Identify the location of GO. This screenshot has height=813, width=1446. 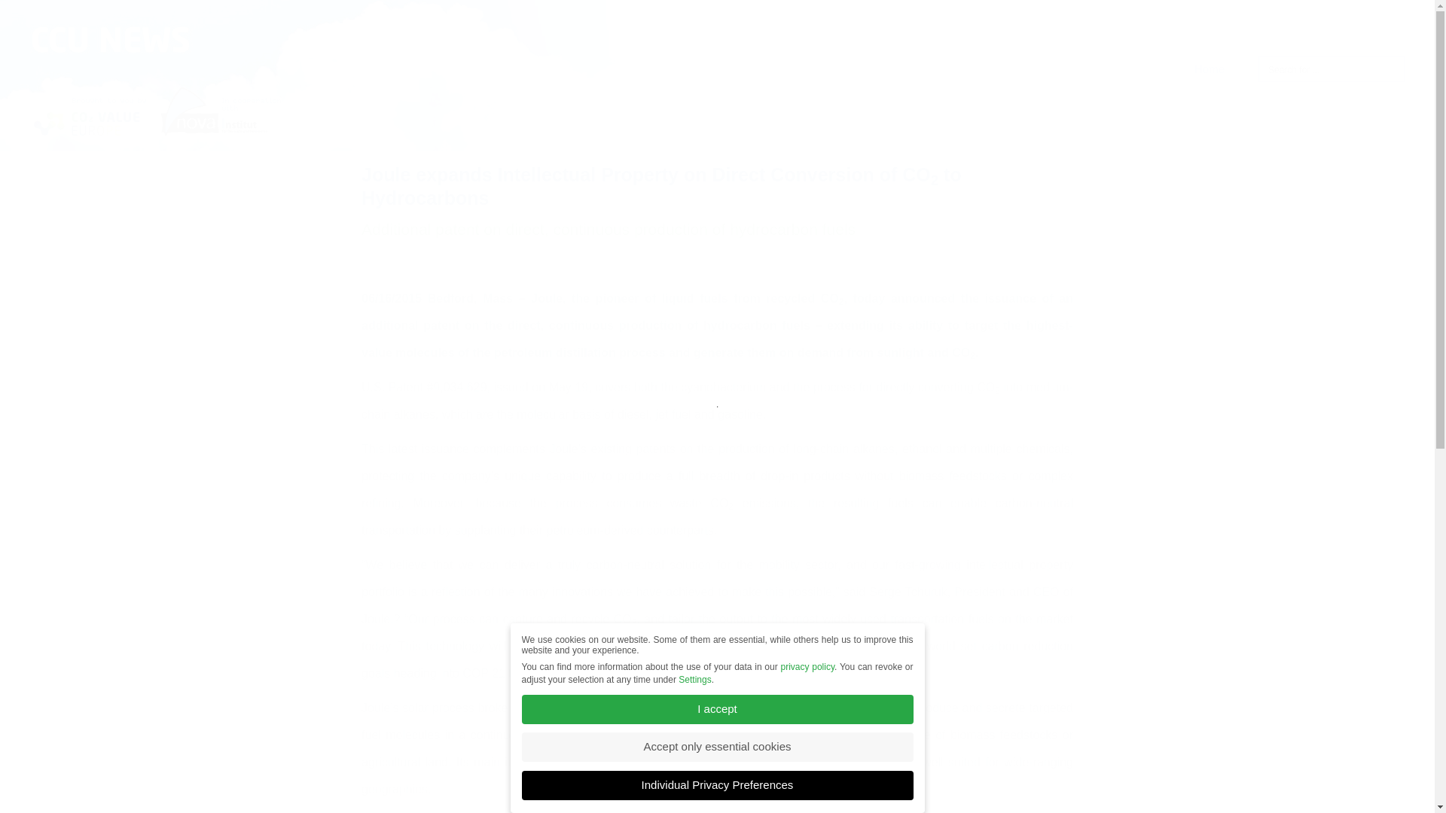
(34, 12).